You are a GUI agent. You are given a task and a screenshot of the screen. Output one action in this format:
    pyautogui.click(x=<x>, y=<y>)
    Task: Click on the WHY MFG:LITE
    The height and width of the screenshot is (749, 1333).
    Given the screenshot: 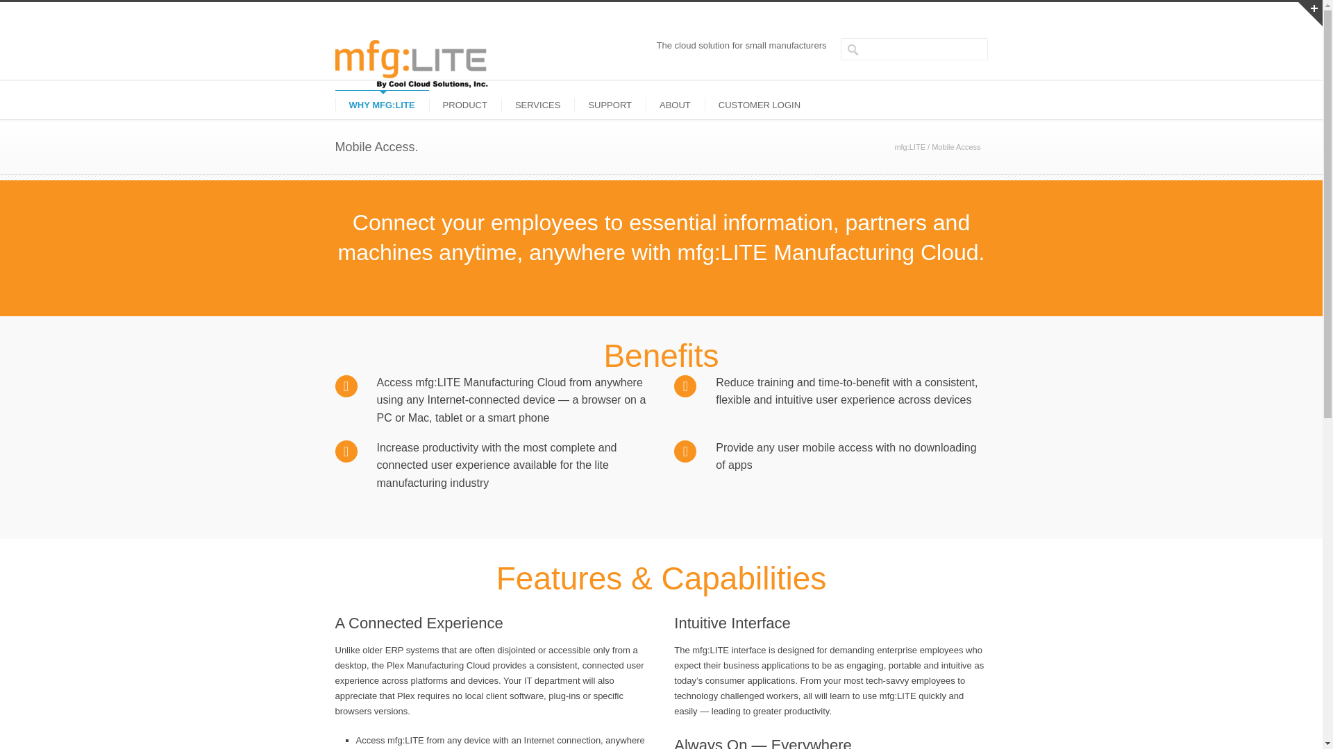 What is the action you would take?
    pyautogui.click(x=380, y=104)
    